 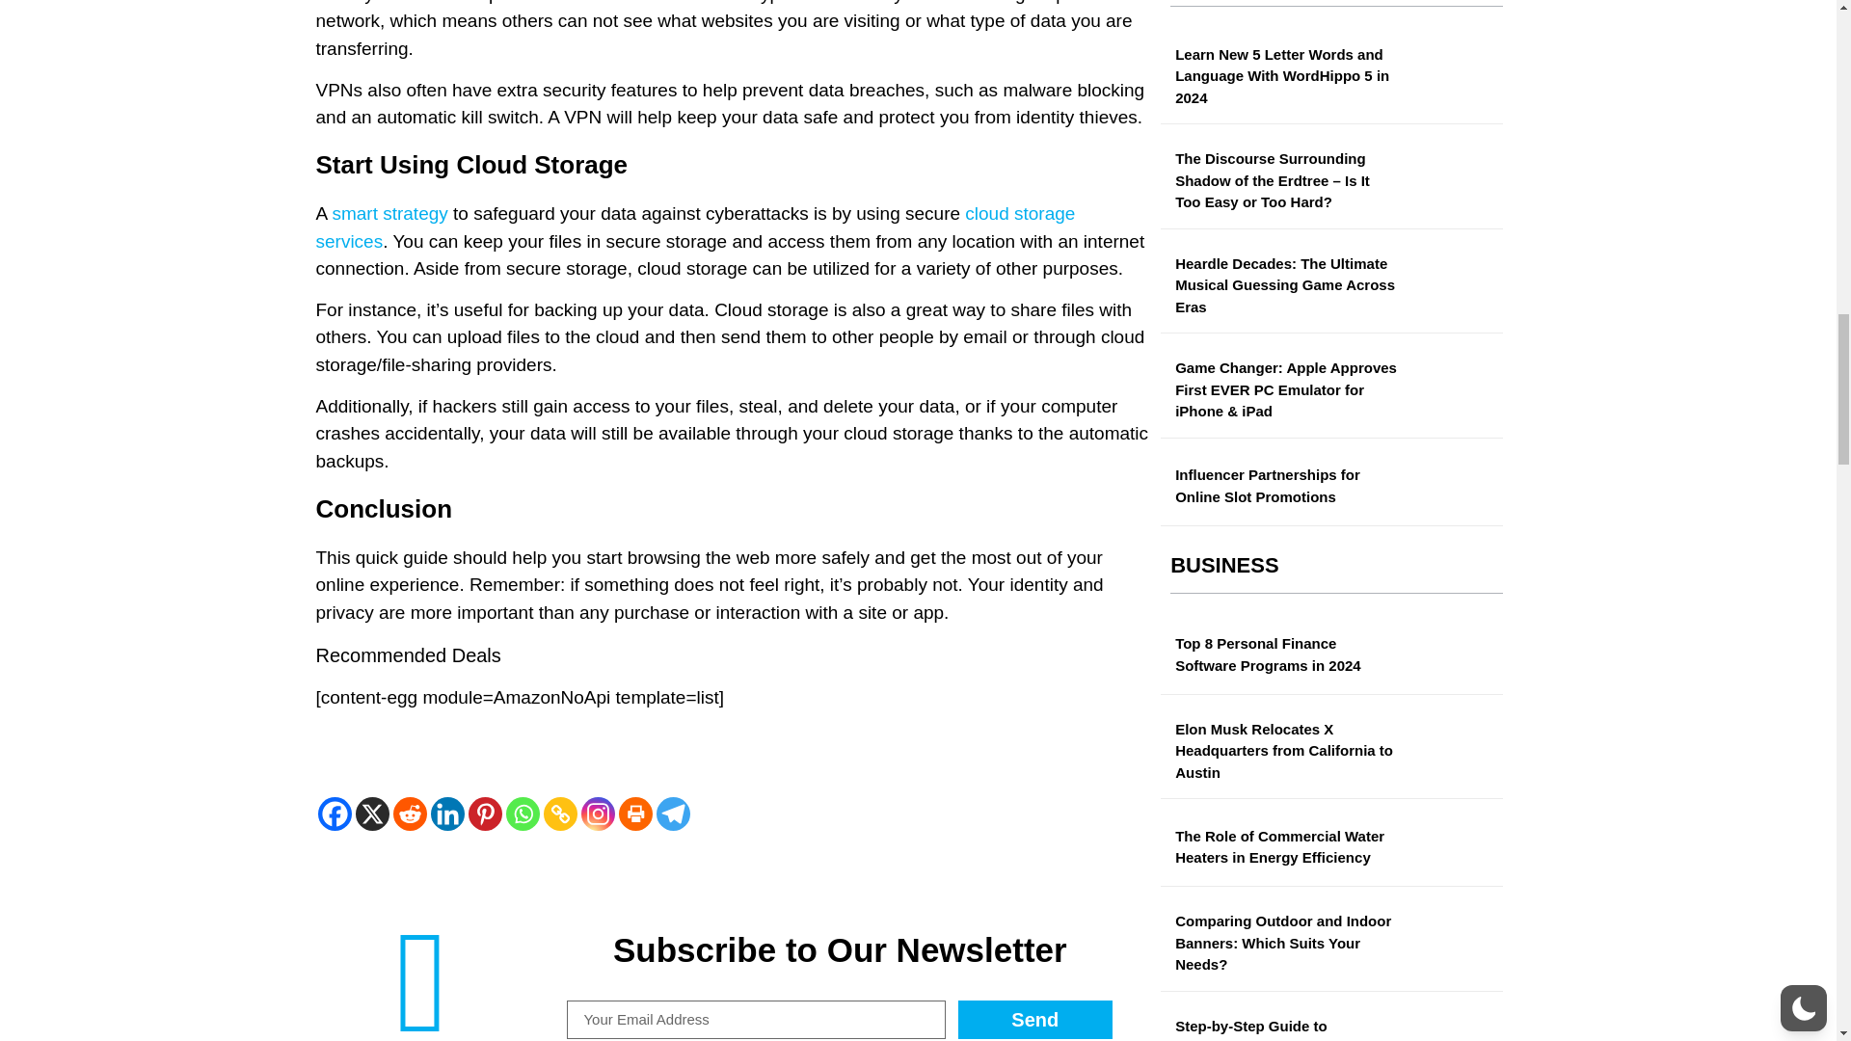 What do you see at coordinates (598, 814) in the screenshot?
I see `Instagram` at bounding box center [598, 814].